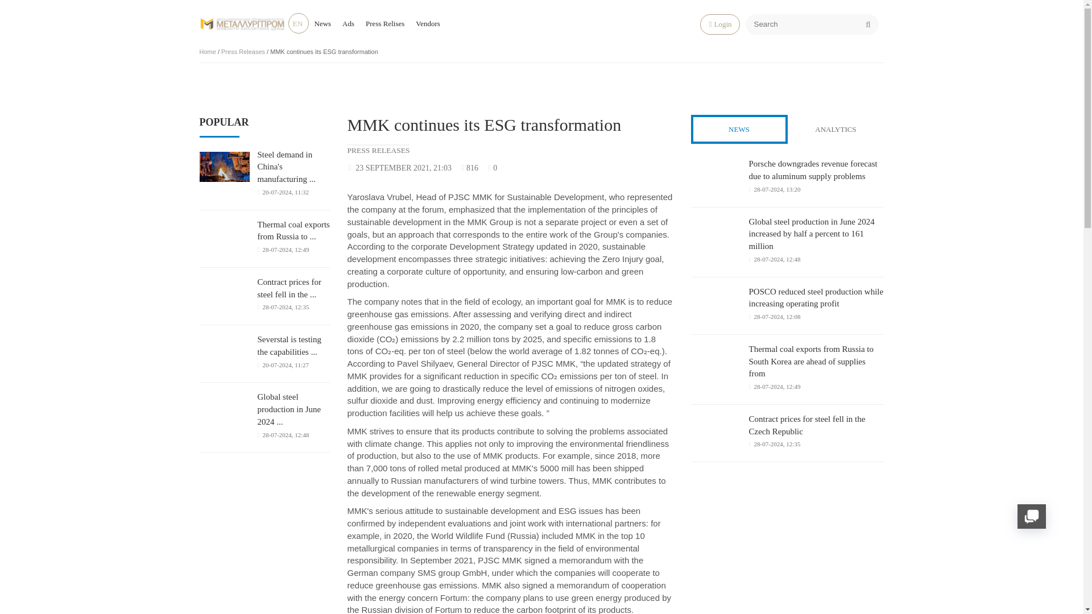  Describe the element at coordinates (293, 231) in the screenshot. I see `Thermal coal exports from Russia to ...` at that location.